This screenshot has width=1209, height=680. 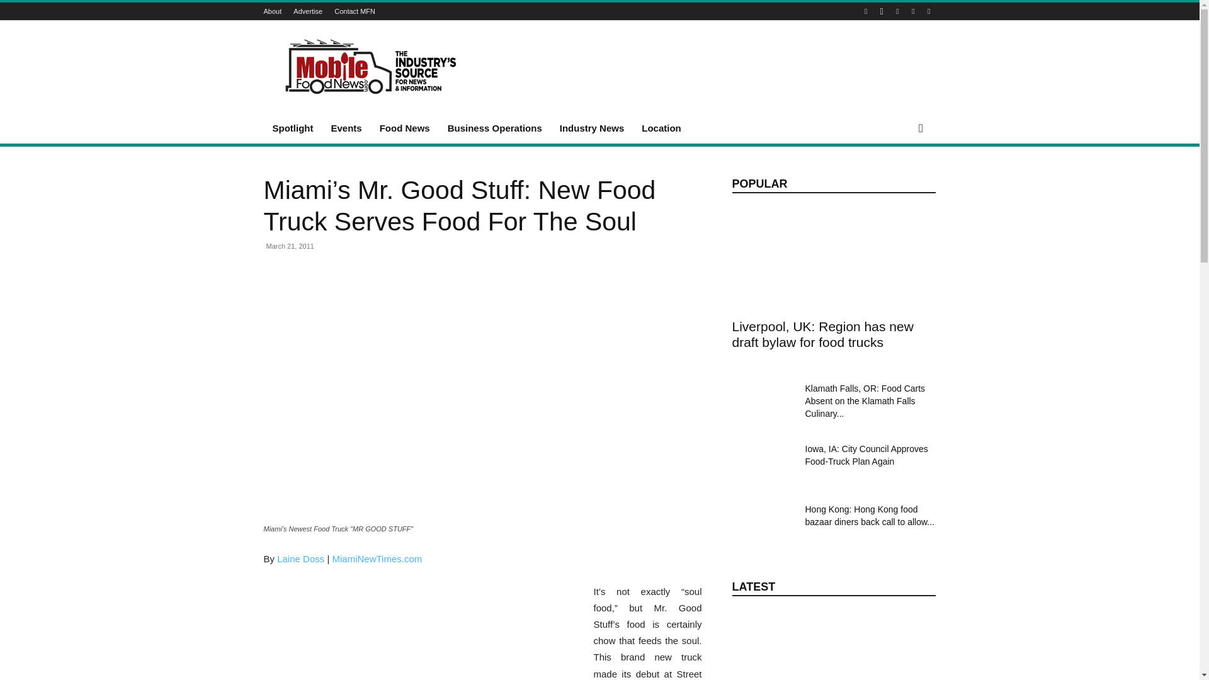 I want to click on About, so click(x=272, y=11).